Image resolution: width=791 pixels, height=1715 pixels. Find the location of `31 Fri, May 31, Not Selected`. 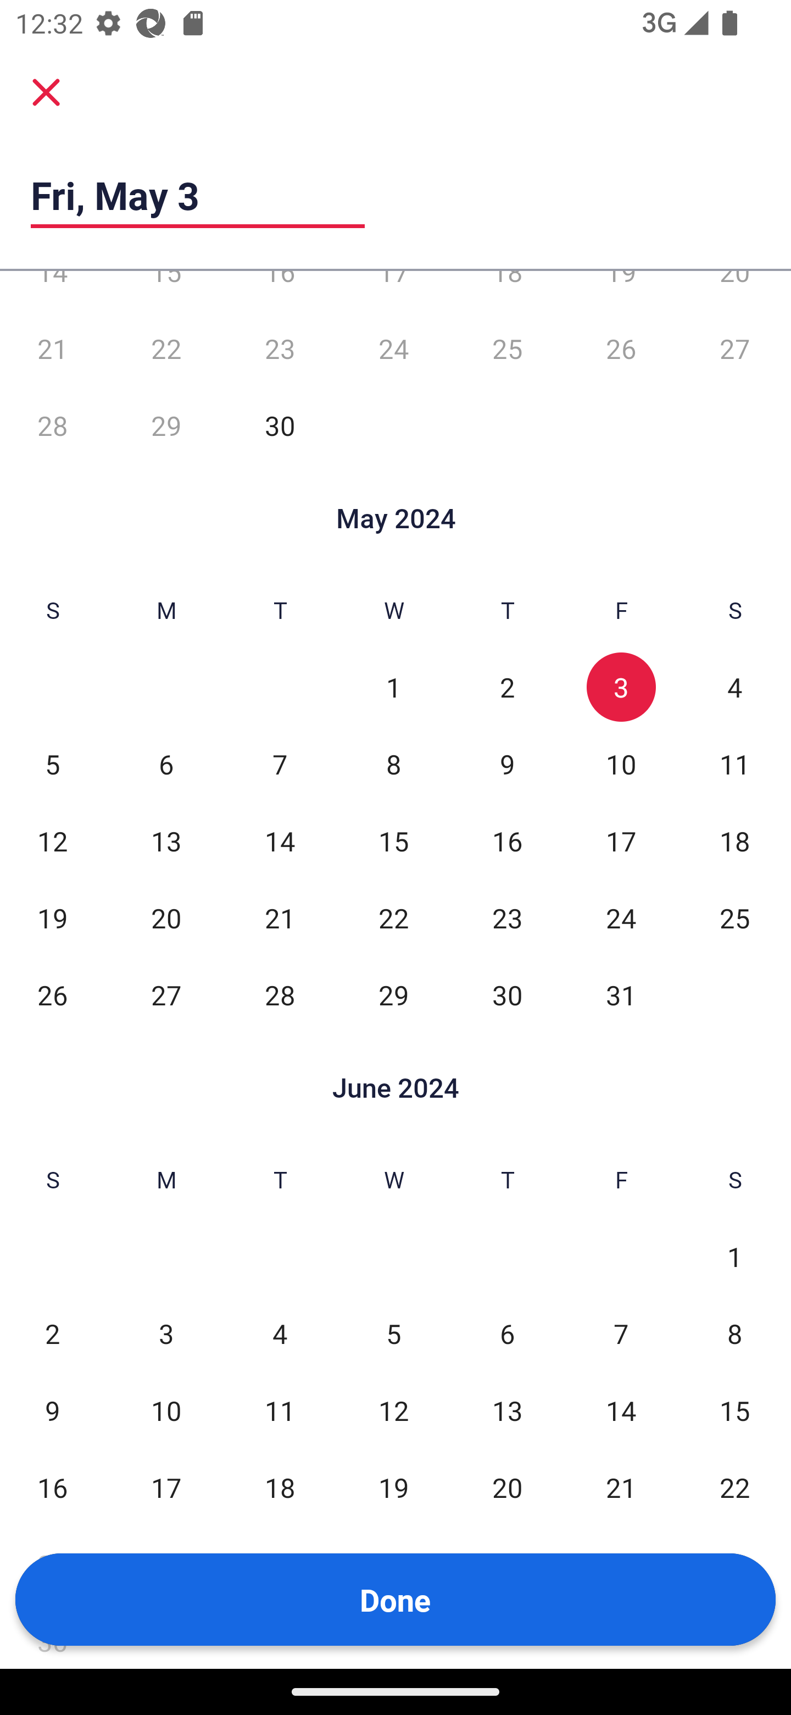

31 Fri, May 31, Not Selected is located at coordinates (621, 995).